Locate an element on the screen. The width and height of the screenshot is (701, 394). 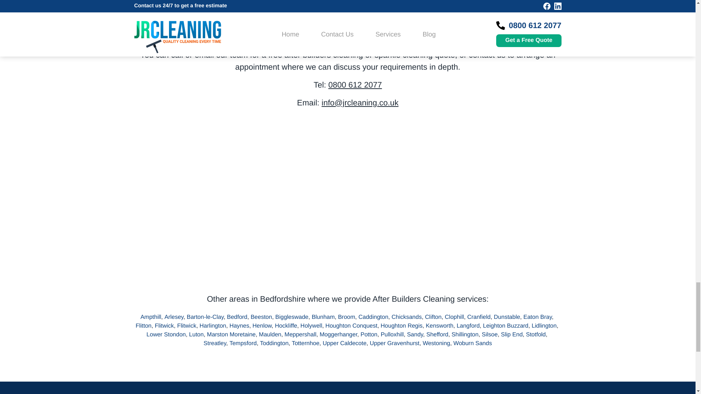
Bedford is located at coordinates (238, 317).